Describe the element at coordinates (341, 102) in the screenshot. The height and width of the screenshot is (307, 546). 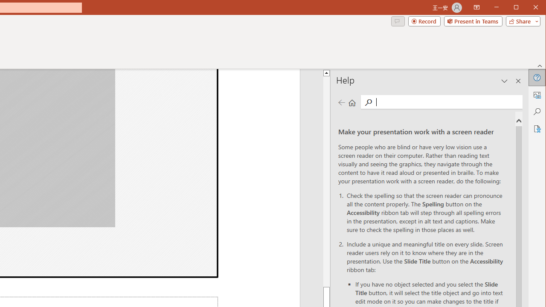
I see `Previous page` at that location.